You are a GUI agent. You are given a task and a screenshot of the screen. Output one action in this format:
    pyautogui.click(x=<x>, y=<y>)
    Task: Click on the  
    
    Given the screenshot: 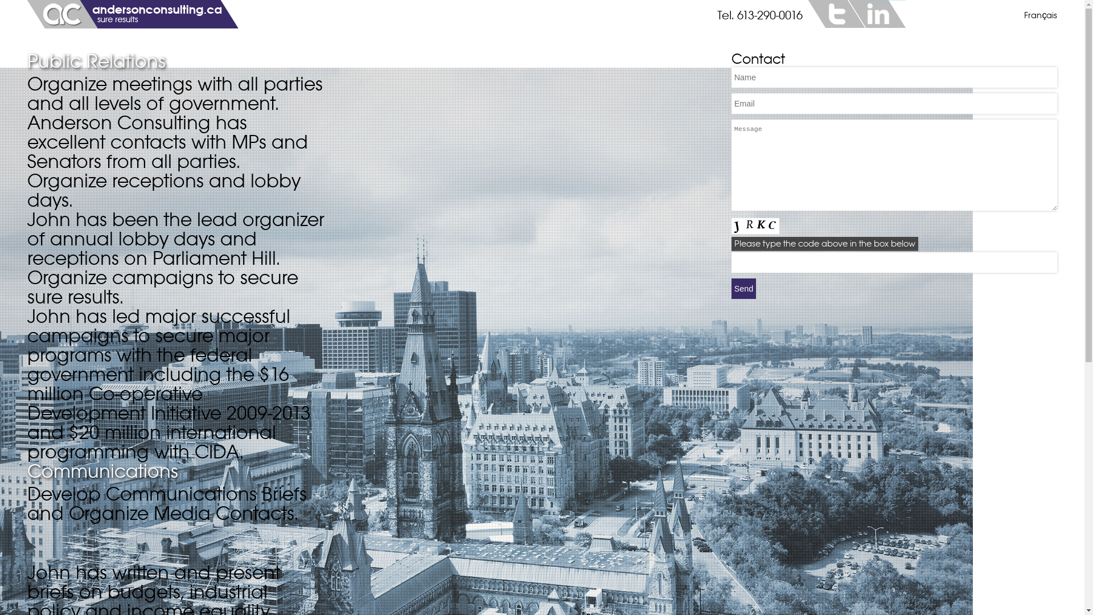 What is the action you would take?
    pyautogui.click(x=877, y=14)
    